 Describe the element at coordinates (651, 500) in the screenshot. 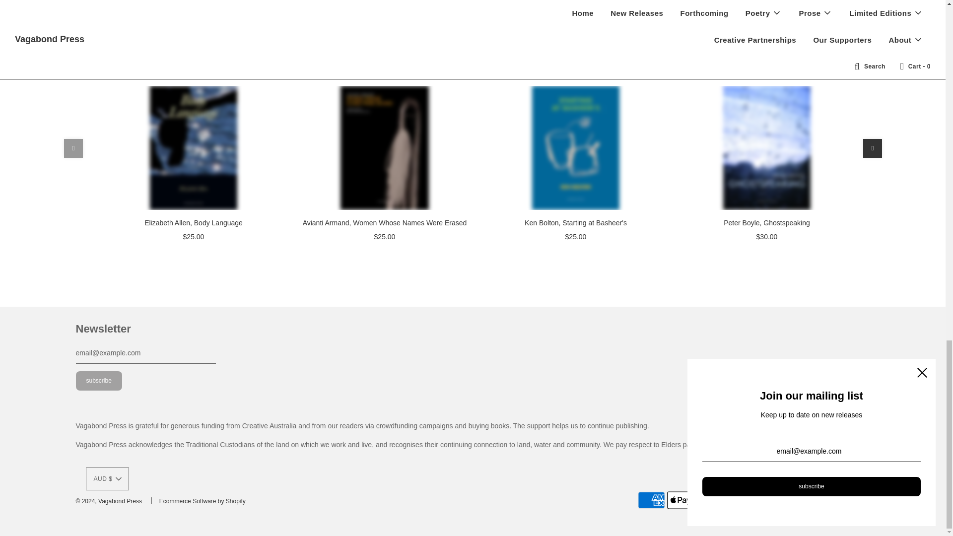

I see `American Express` at that location.